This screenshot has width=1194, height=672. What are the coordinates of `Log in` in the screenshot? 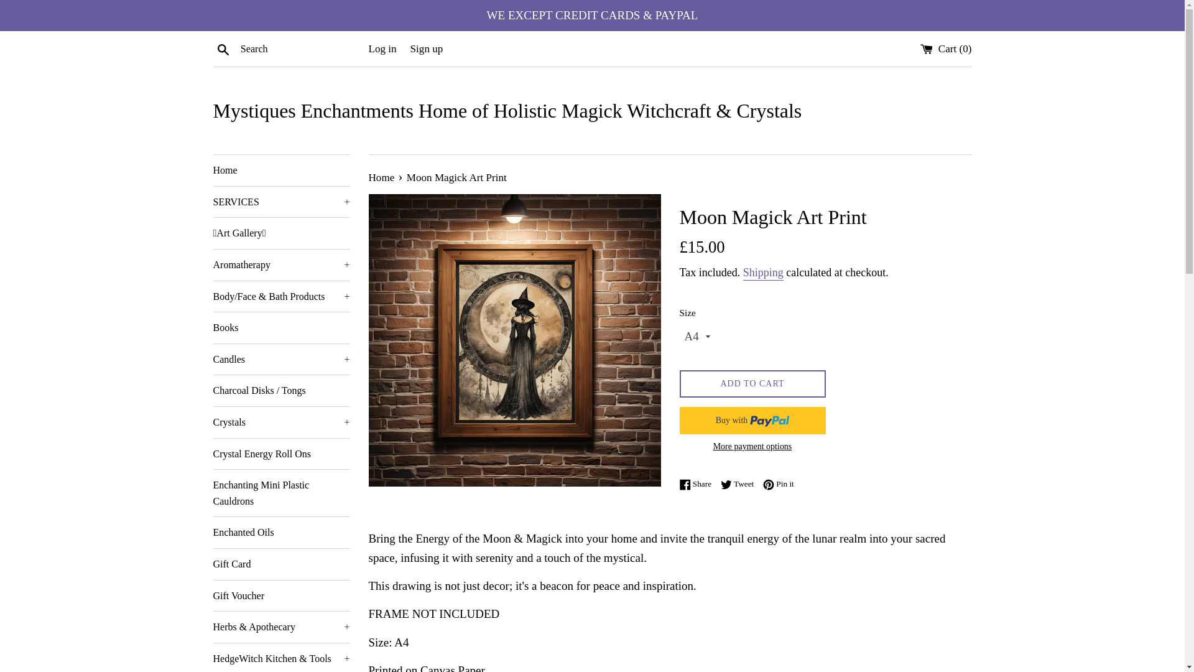 It's located at (382, 49).